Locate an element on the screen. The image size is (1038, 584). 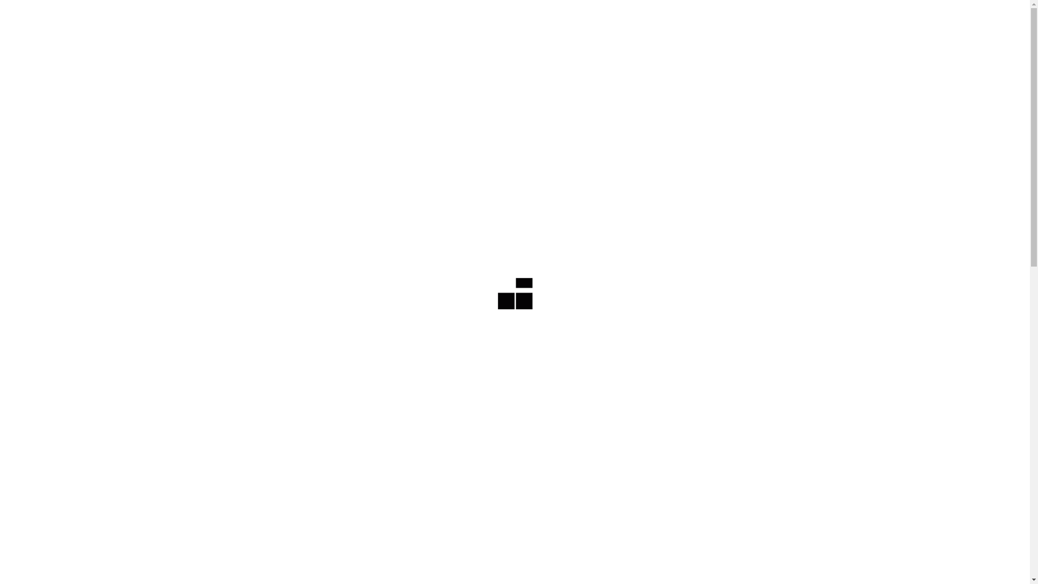
SERVICES is located at coordinates (743, 58).